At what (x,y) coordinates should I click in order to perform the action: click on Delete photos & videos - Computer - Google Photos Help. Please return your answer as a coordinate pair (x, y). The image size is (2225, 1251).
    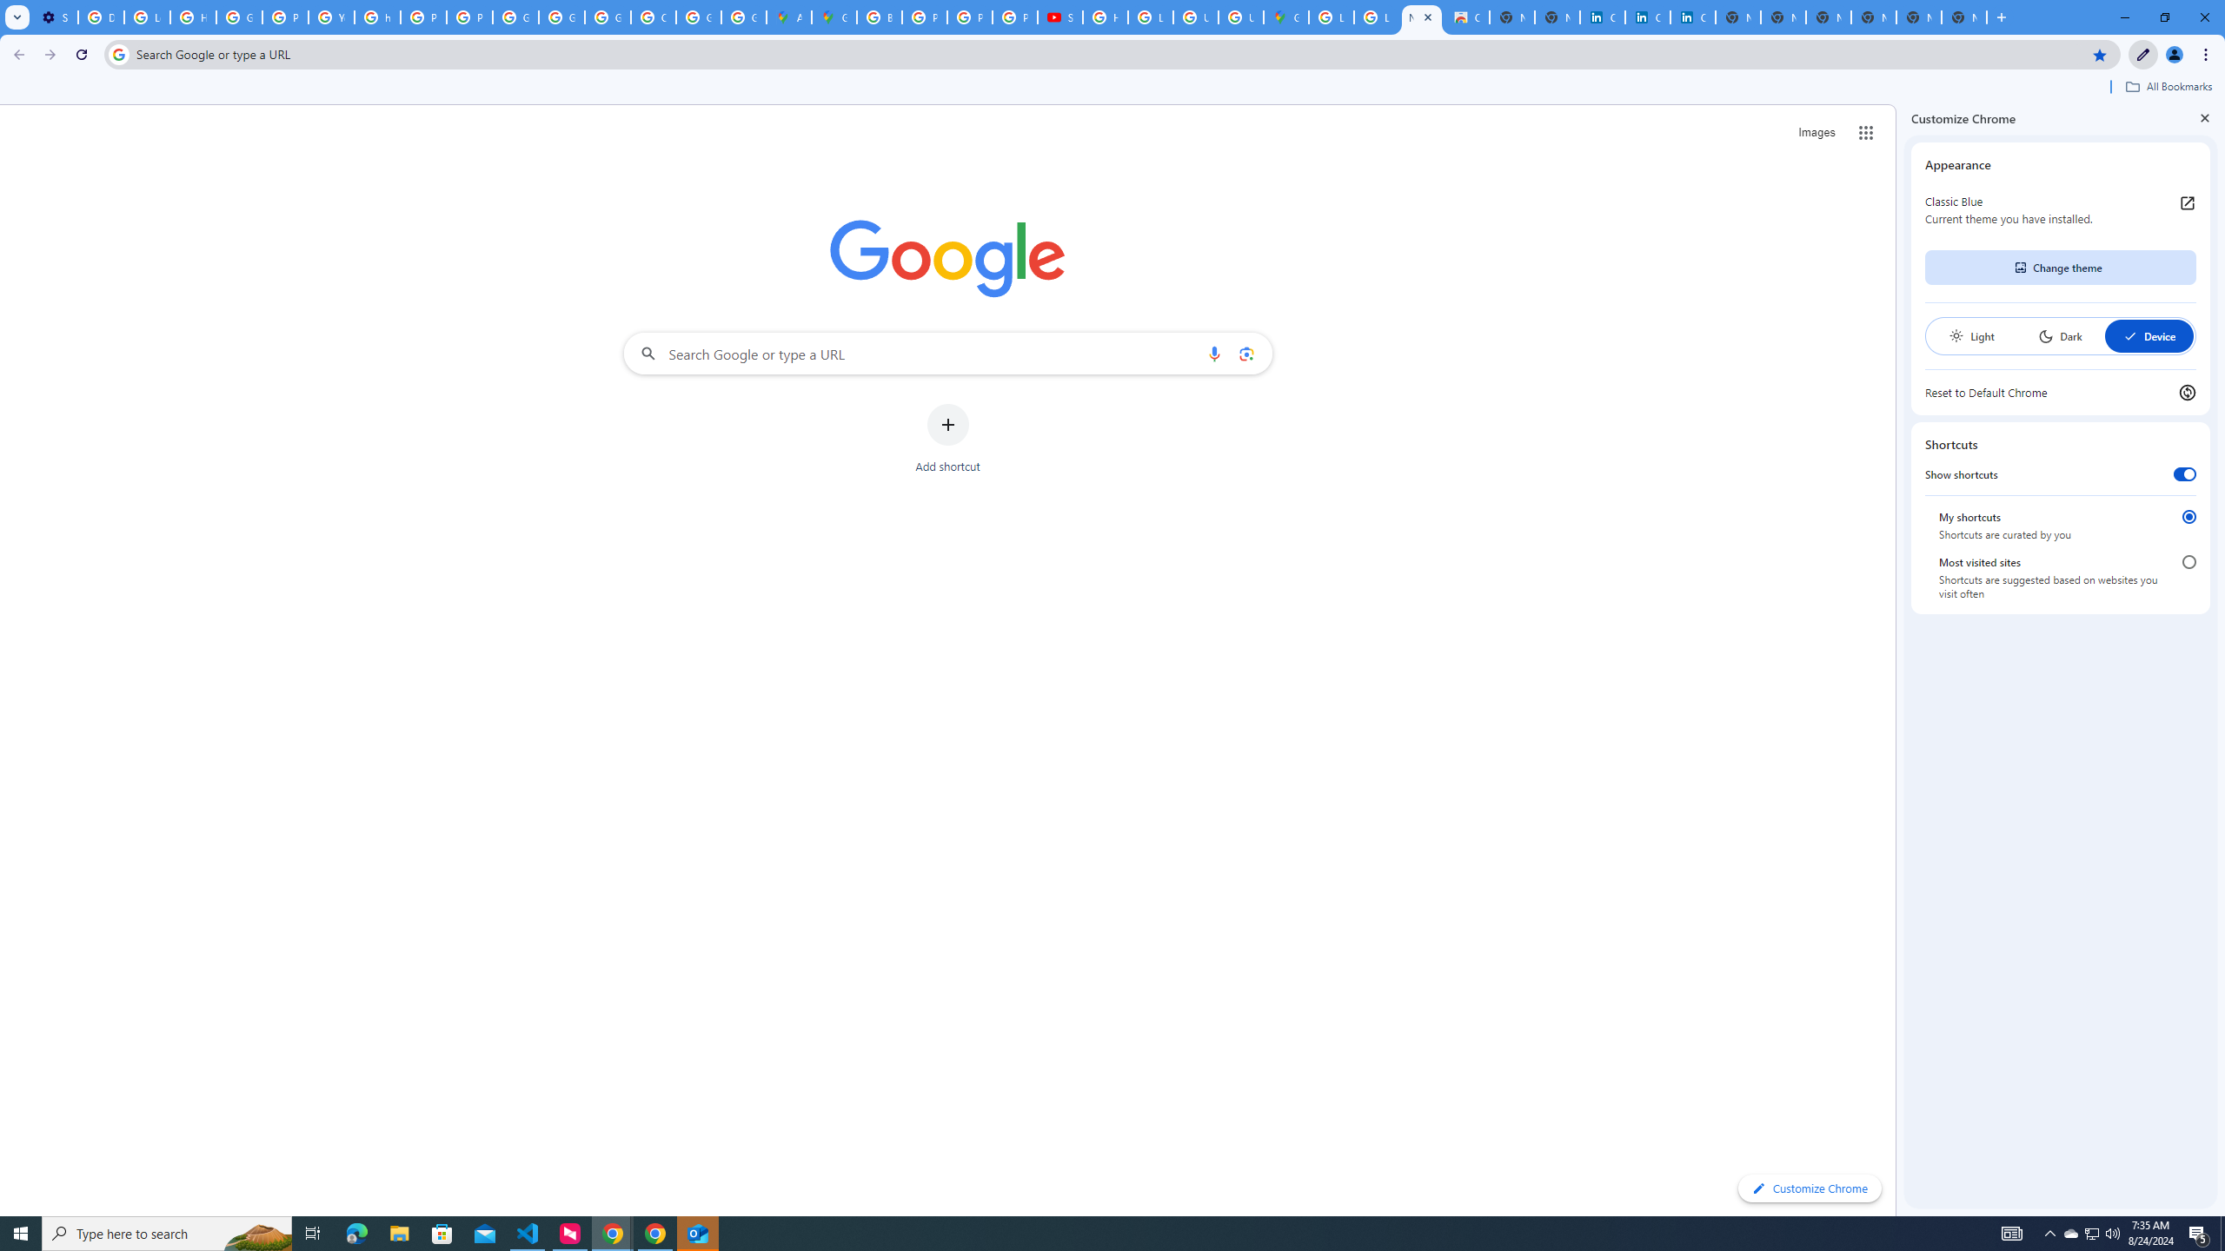
    Looking at the image, I should click on (101, 17).